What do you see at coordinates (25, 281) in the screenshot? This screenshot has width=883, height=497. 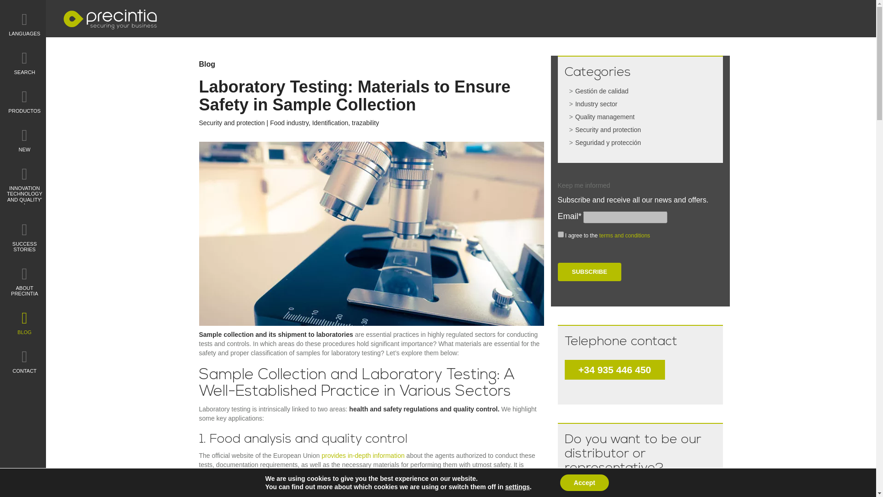 I see `ABOUT PRECINTIA` at bounding box center [25, 281].